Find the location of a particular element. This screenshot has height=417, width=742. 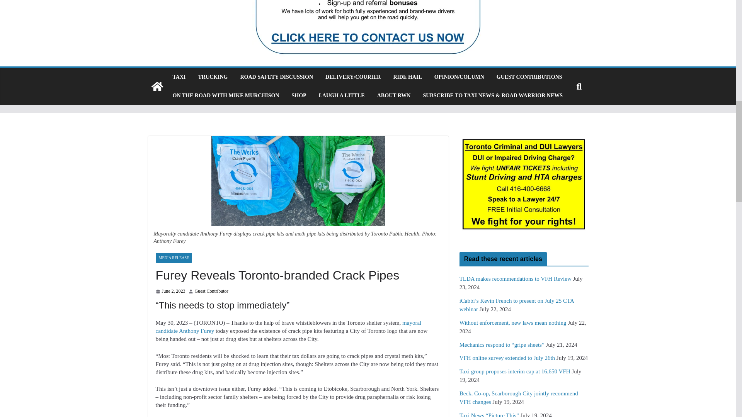

Guest Contributor is located at coordinates (211, 291).